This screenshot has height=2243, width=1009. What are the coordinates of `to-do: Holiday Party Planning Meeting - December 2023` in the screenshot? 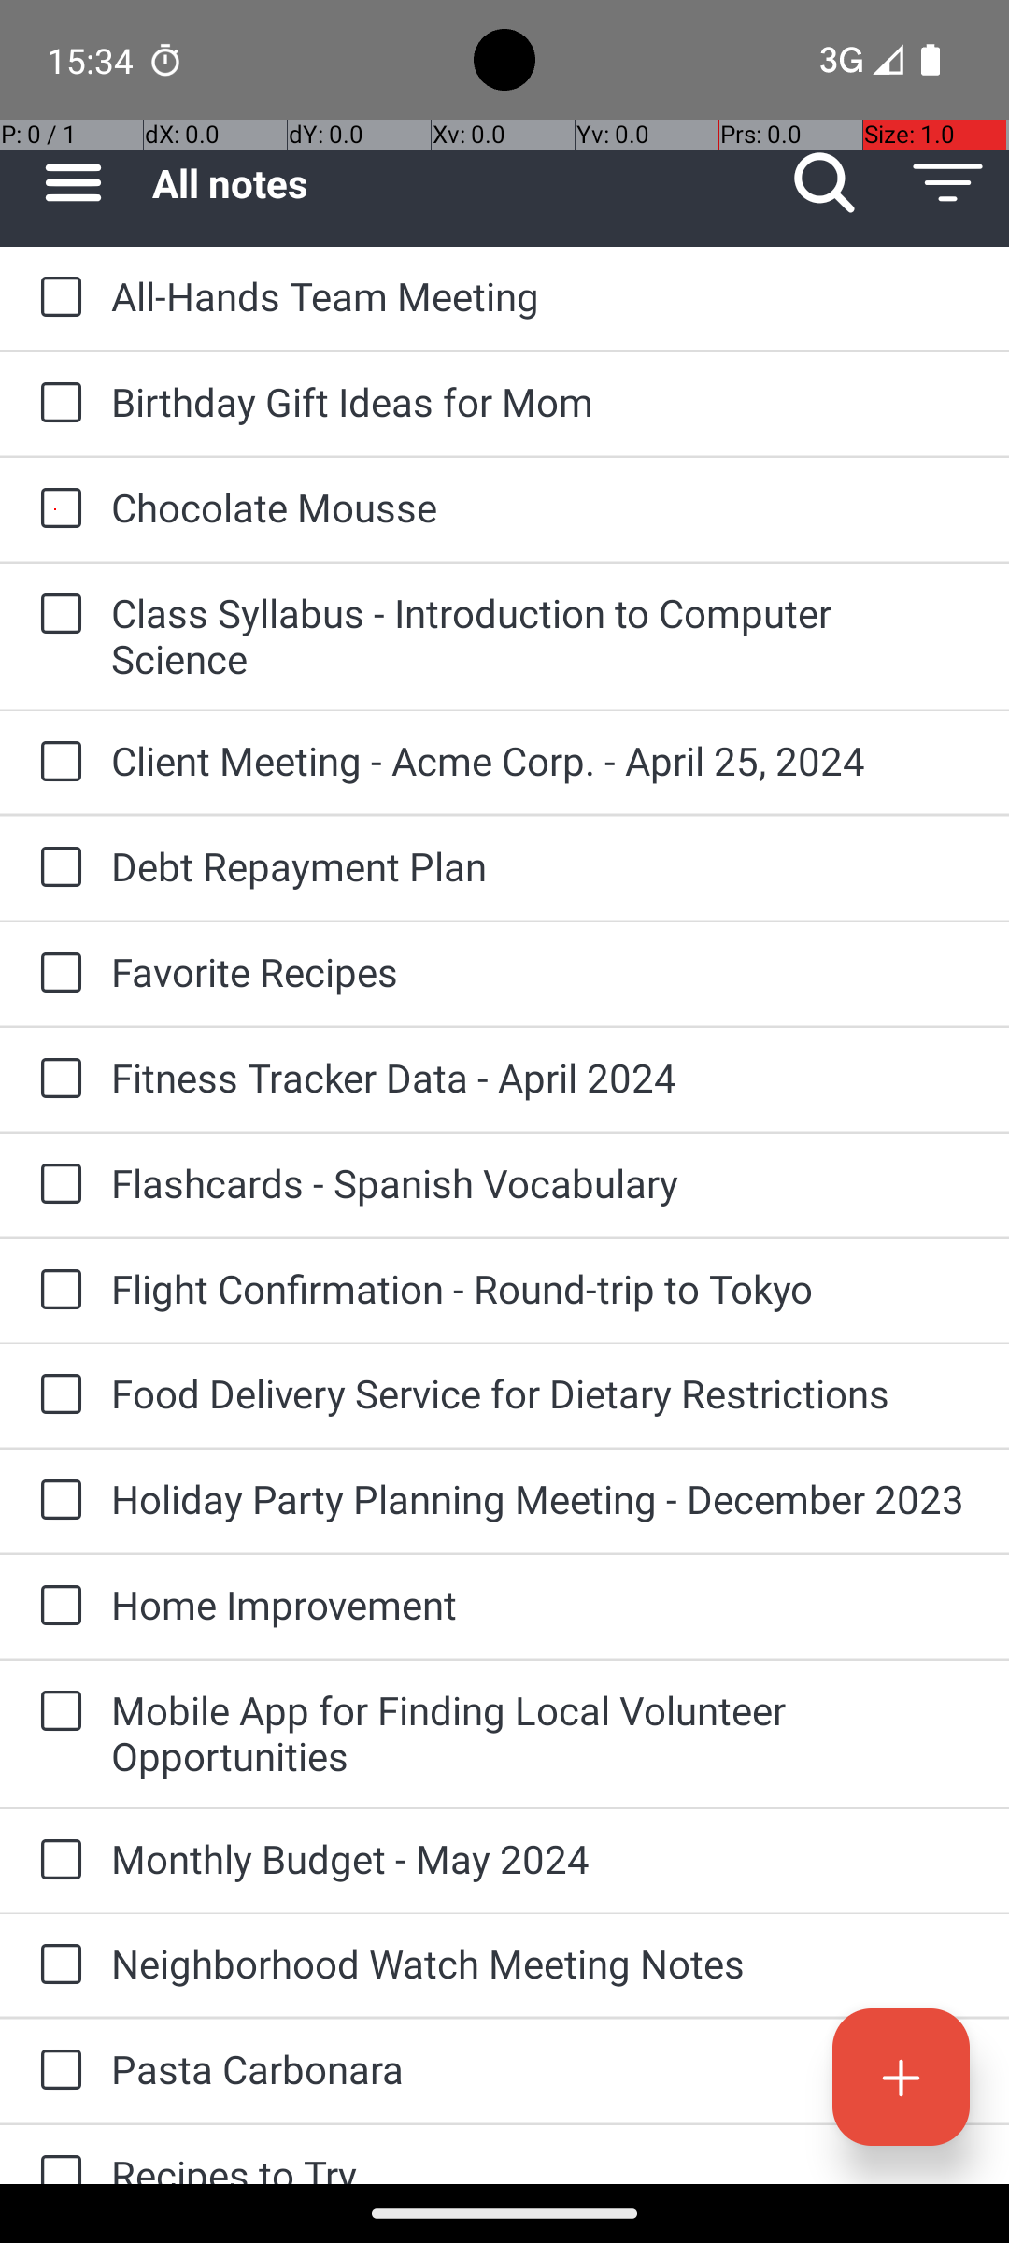 It's located at (56, 1501).